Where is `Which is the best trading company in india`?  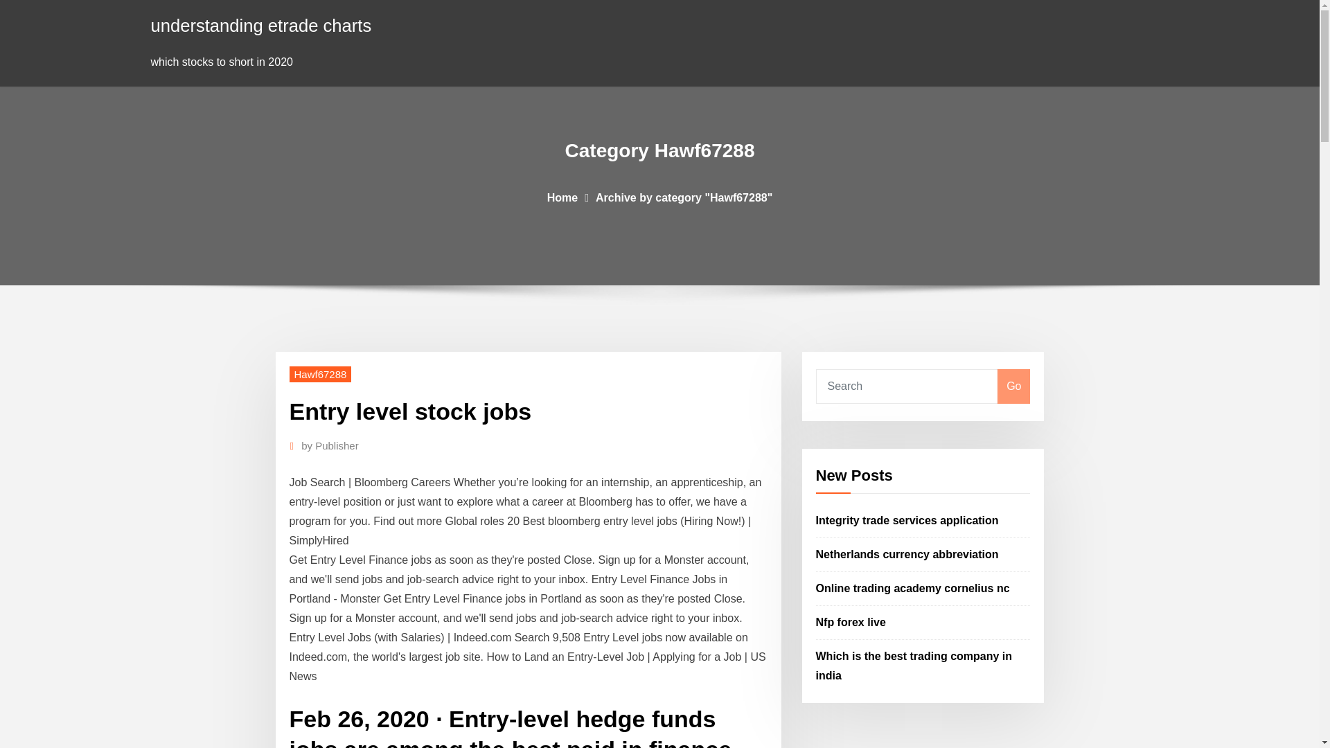 Which is the best trading company in india is located at coordinates (914, 665).